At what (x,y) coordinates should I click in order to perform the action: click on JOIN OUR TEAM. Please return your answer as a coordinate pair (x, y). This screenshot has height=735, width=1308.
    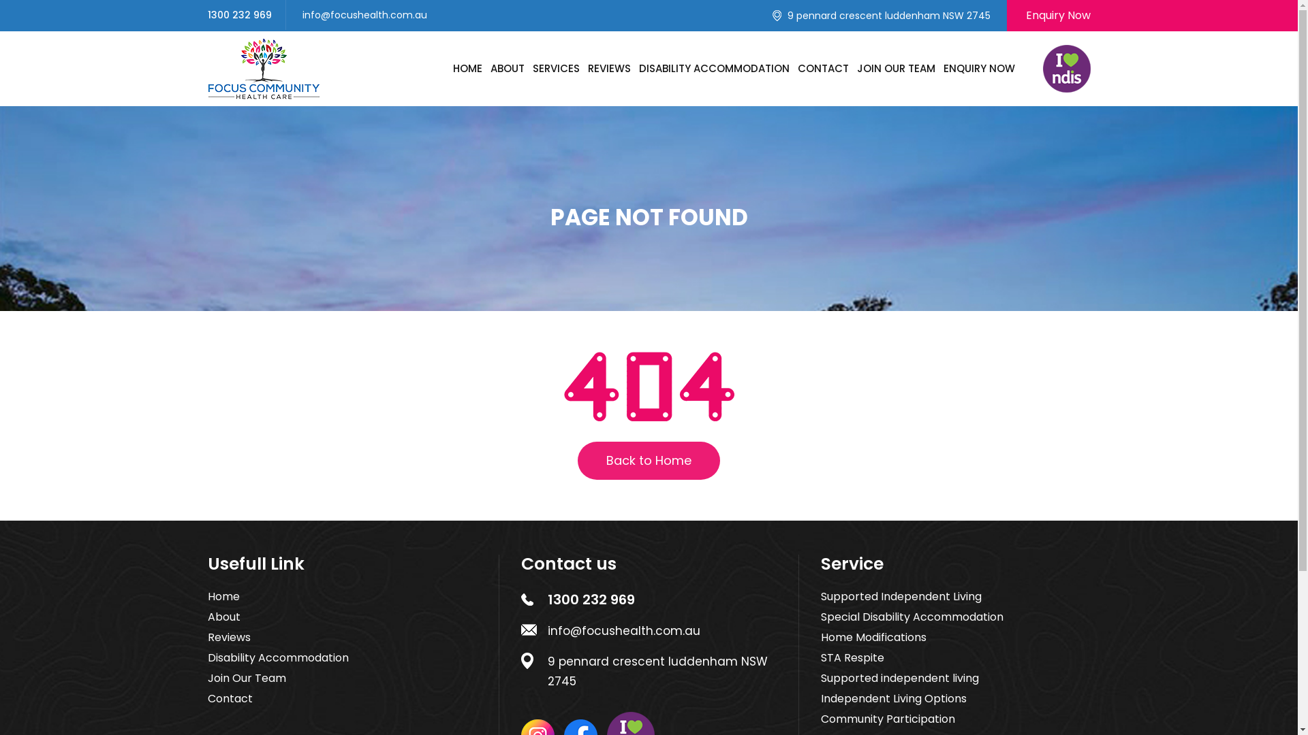
    Looking at the image, I should click on (897, 68).